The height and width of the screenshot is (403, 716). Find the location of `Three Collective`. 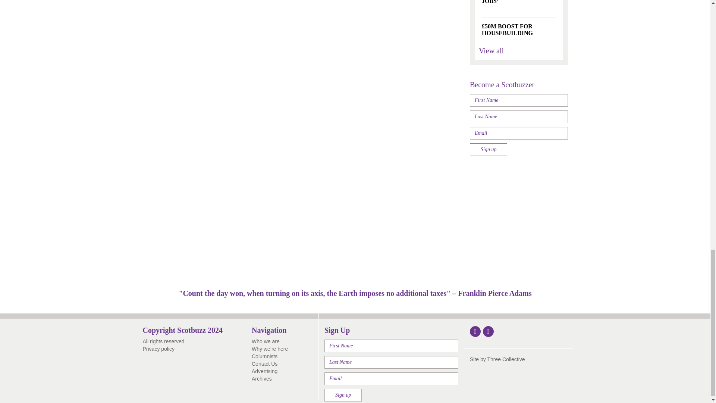

Three Collective is located at coordinates (506, 359).